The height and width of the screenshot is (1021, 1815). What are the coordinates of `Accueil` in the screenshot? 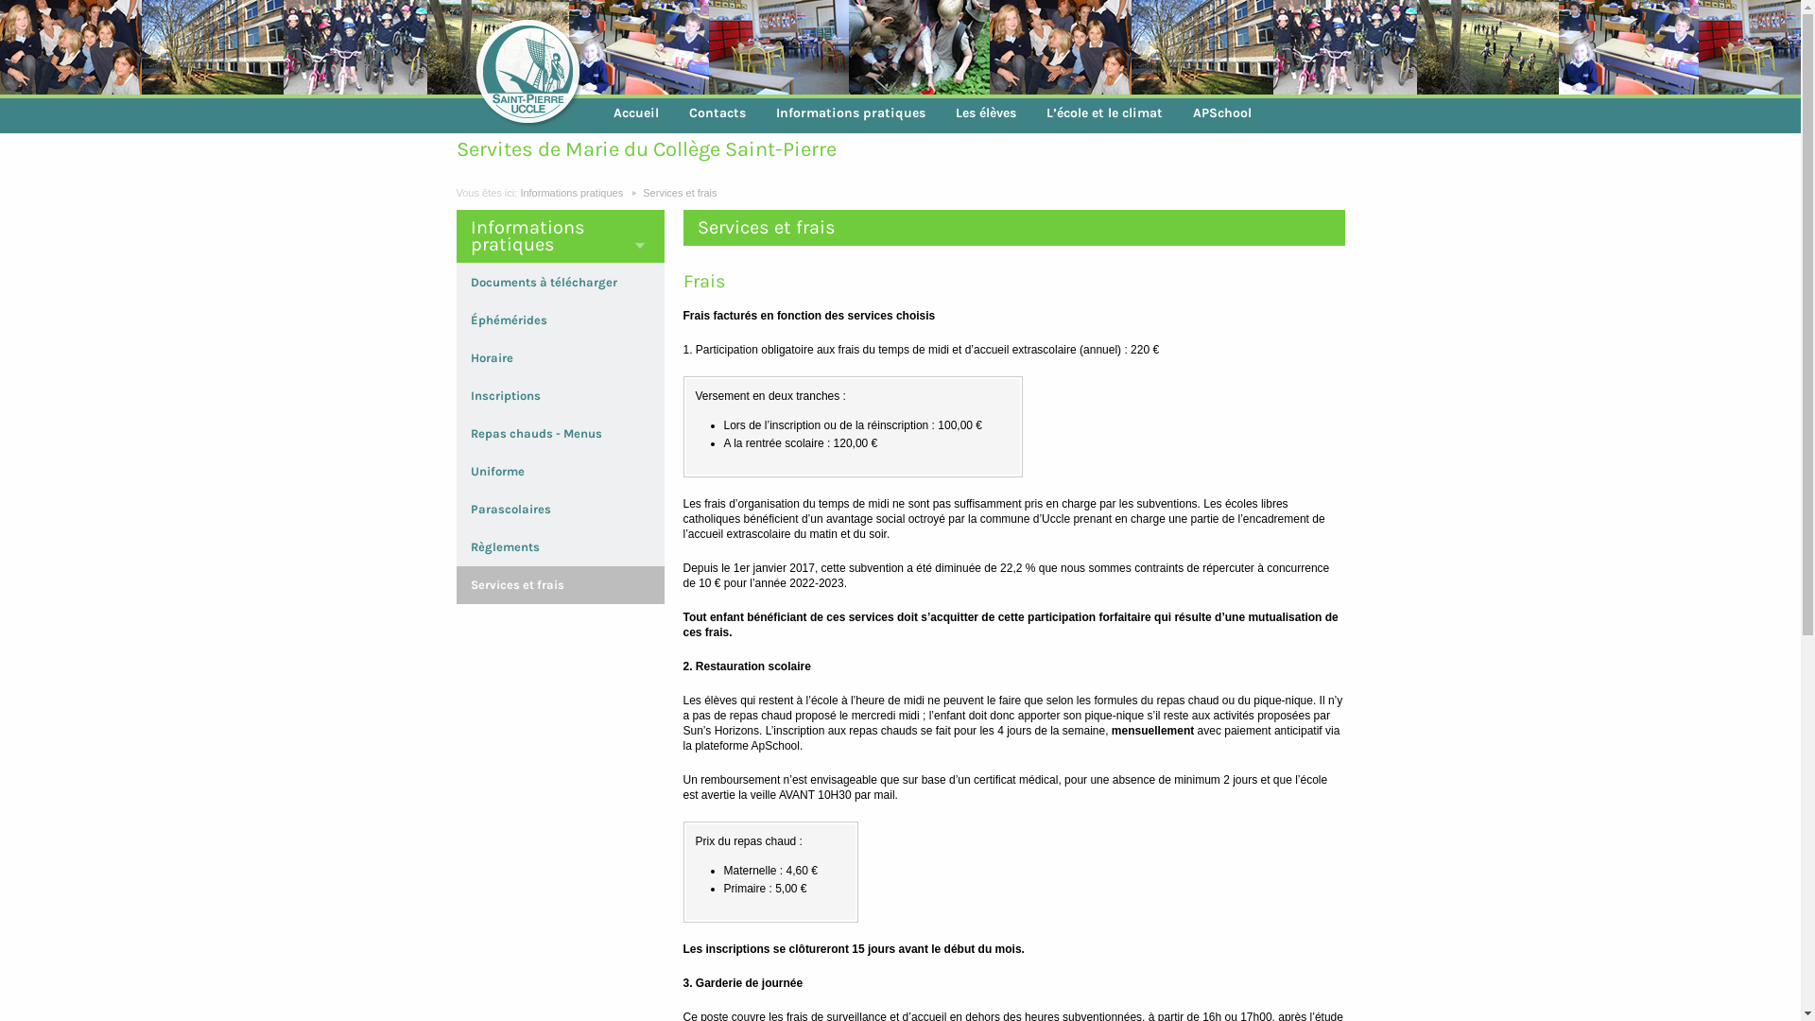 It's located at (635, 113).